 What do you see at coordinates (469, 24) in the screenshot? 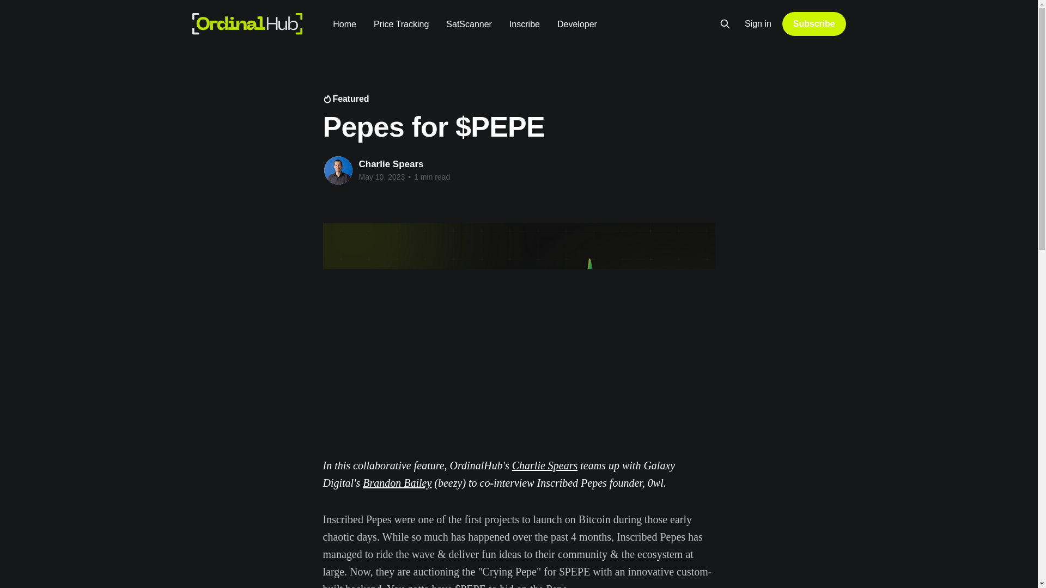
I see `SatScanner` at bounding box center [469, 24].